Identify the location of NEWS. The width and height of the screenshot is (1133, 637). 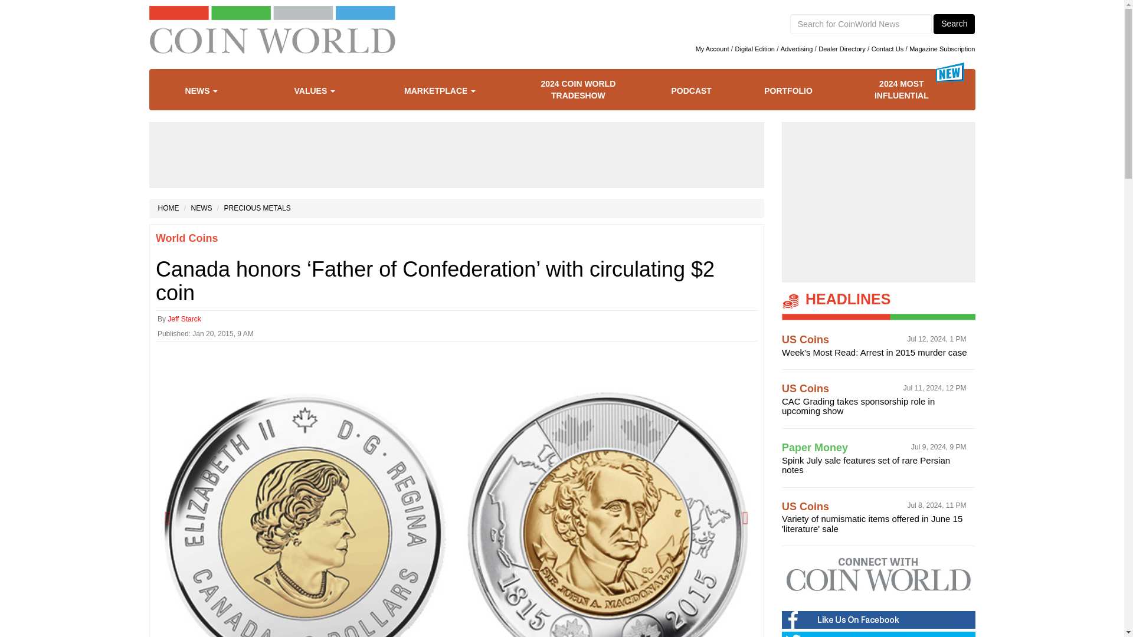
(210, 91).